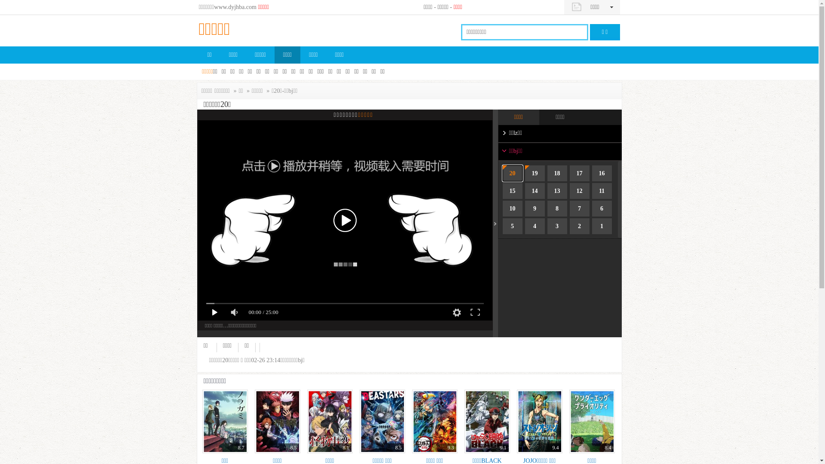 This screenshot has width=825, height=464. I want to click on 13, so click(557, 191).